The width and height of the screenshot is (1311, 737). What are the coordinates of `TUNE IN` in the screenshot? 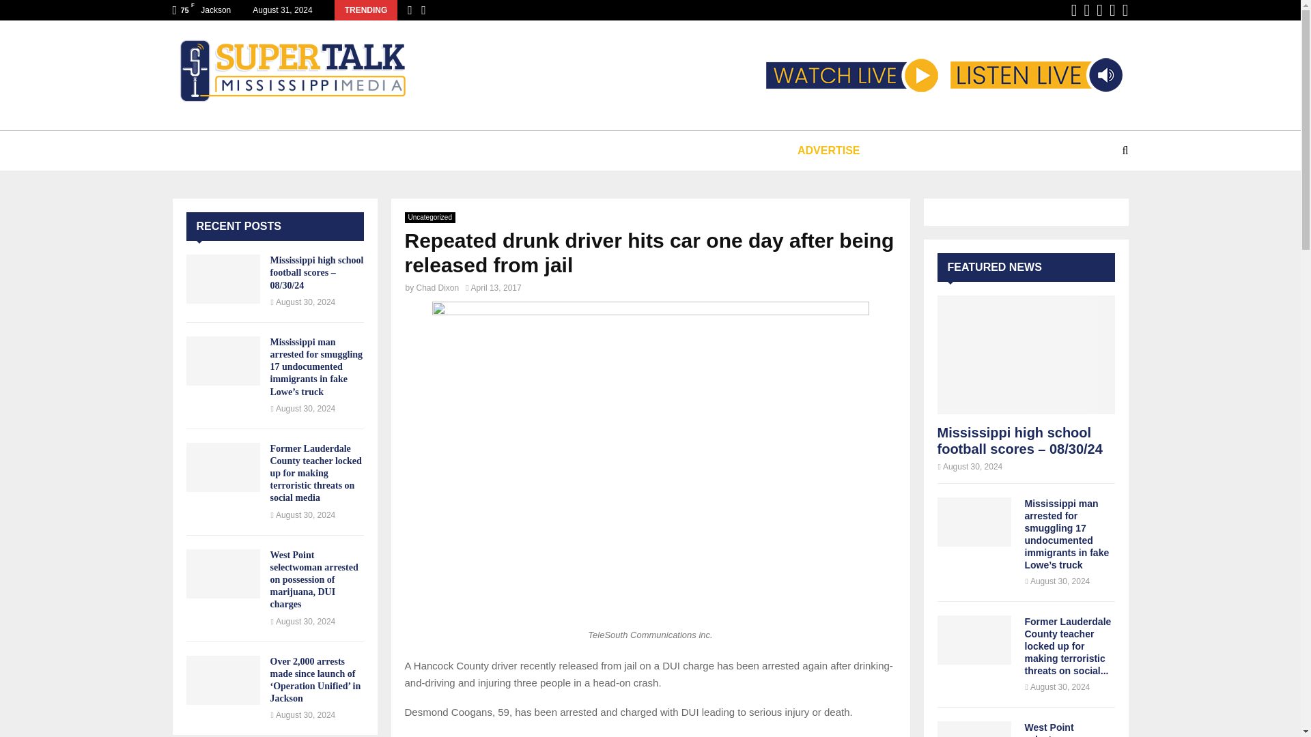 It's located at (229, 150).